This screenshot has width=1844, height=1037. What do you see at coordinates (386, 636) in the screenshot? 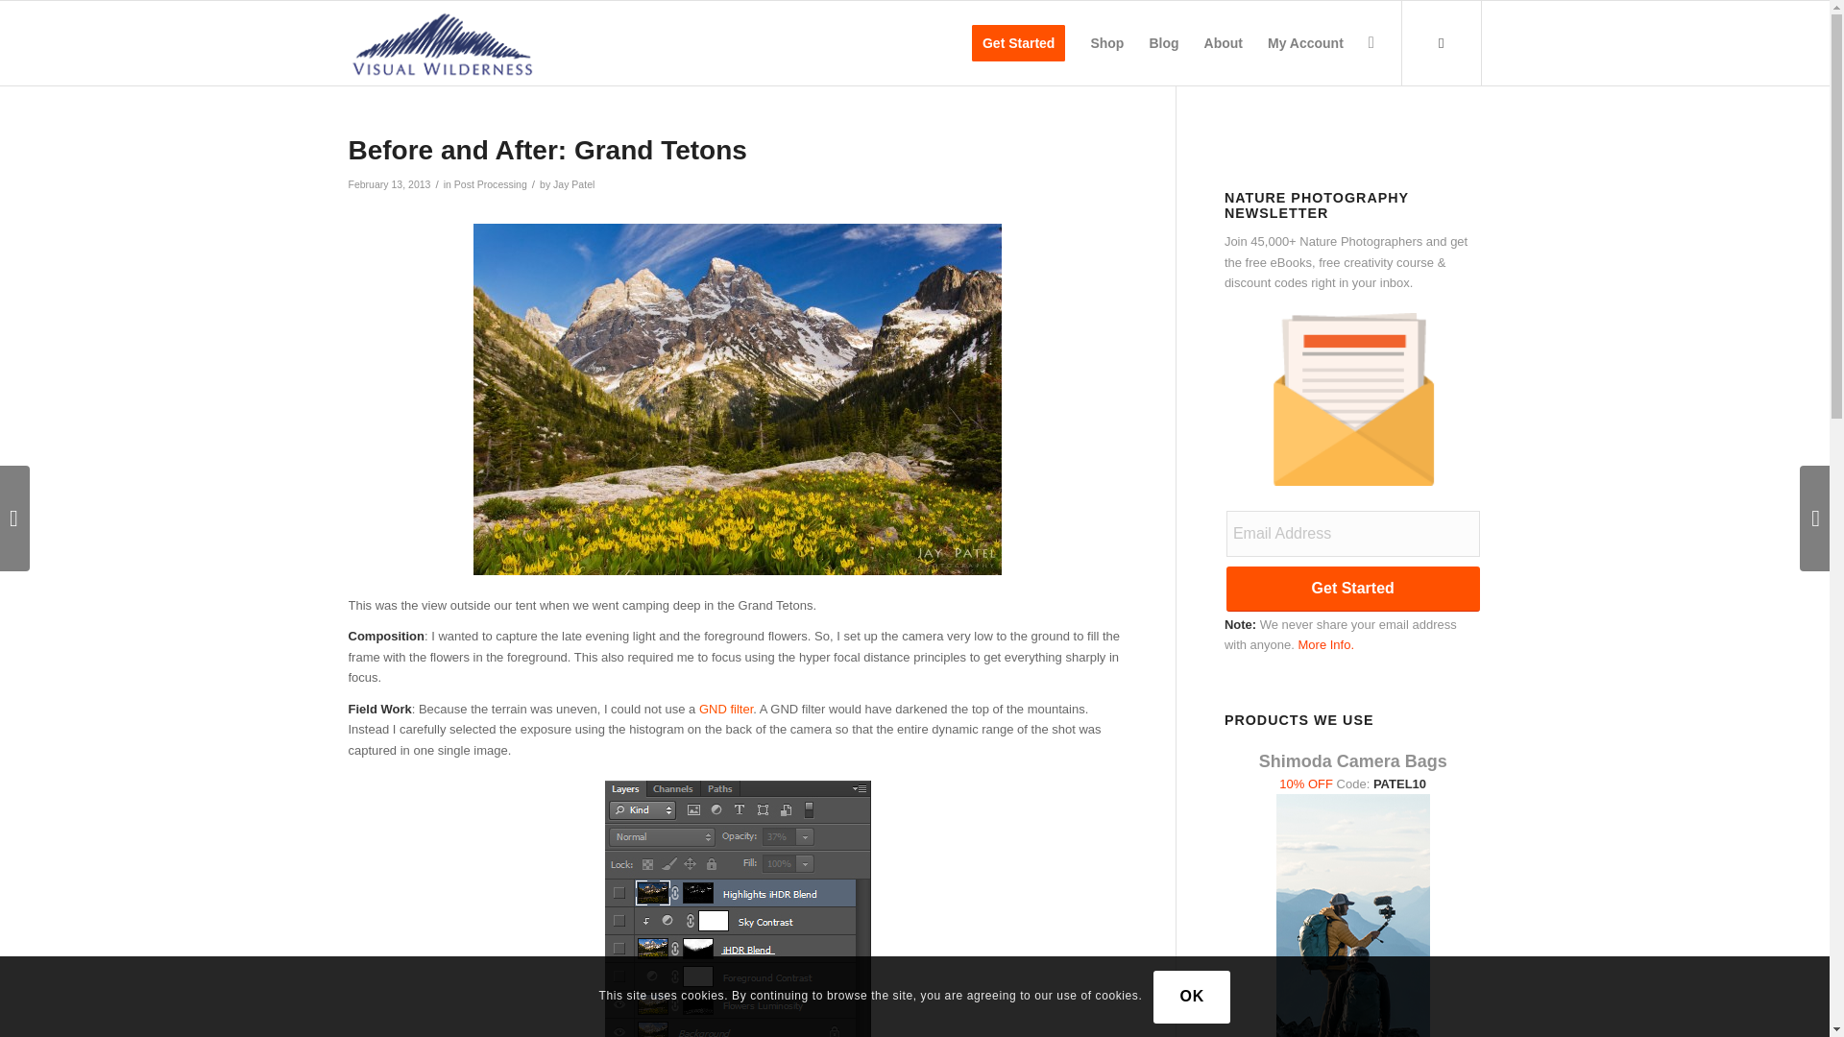
I see `Composition` at bounding box center [386, 636].